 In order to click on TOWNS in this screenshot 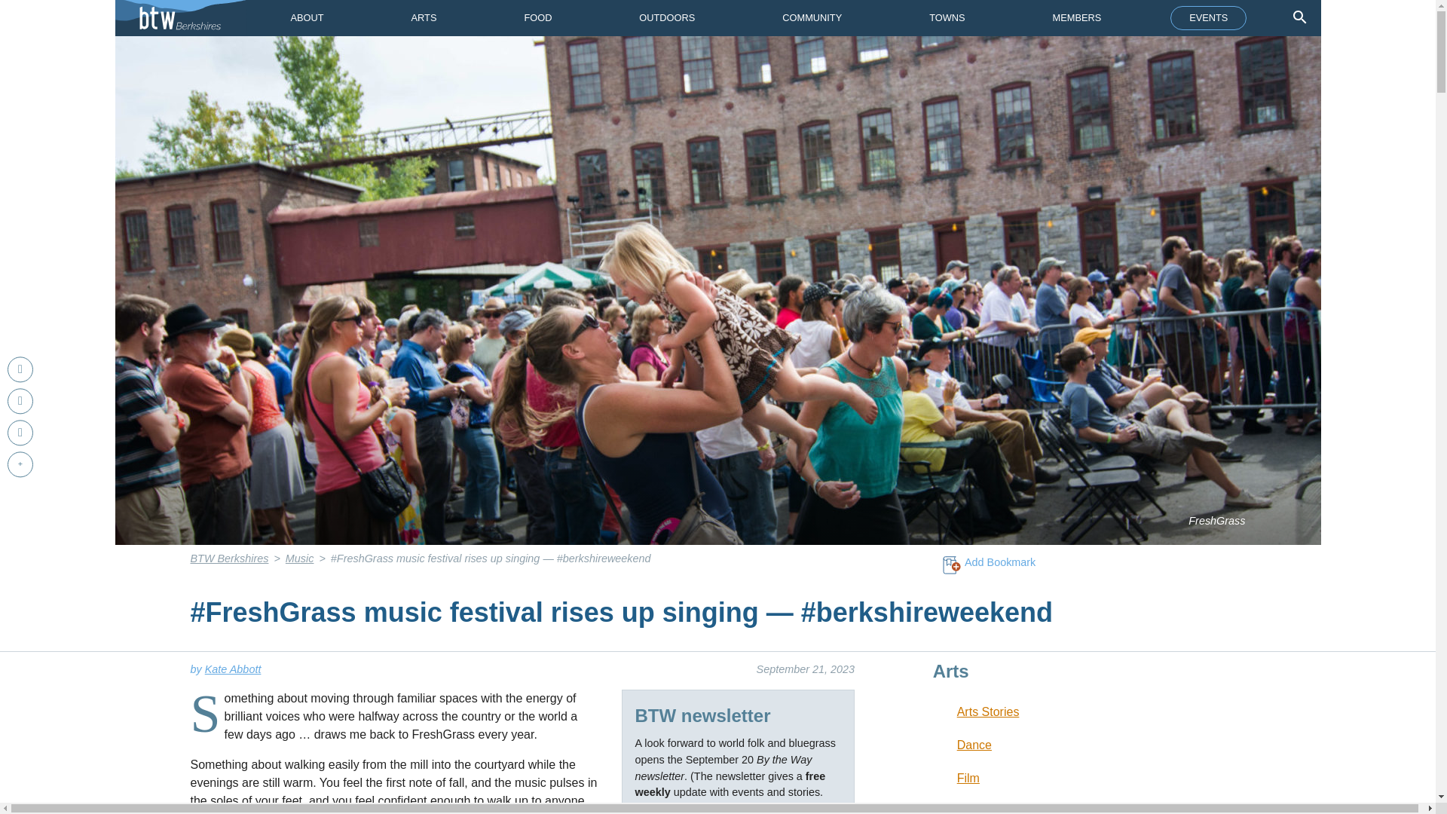, I will do `click(947, 18)`.